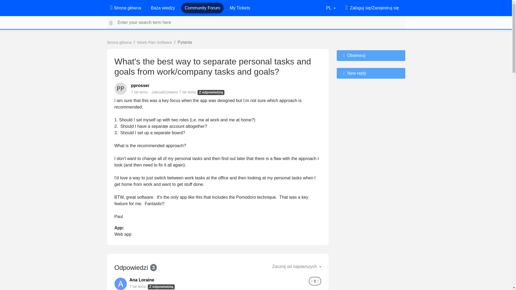 Image resolution: width=516 pixels, height=290 pixels. Describe the element at coordinates (331, 8) in the screenshot. I see `PL` at that location.